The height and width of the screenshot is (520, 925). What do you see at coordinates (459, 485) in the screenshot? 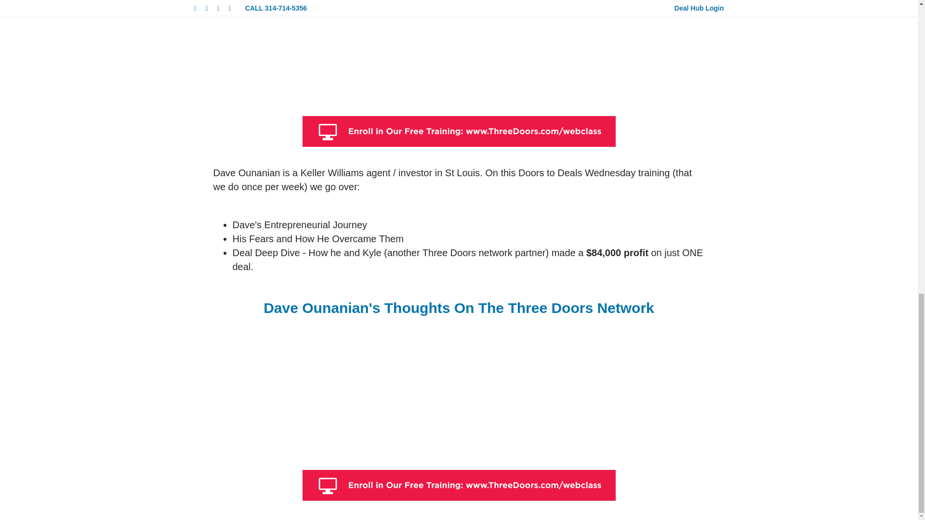
I see `enroll-button` at bounding box center [459, 485].